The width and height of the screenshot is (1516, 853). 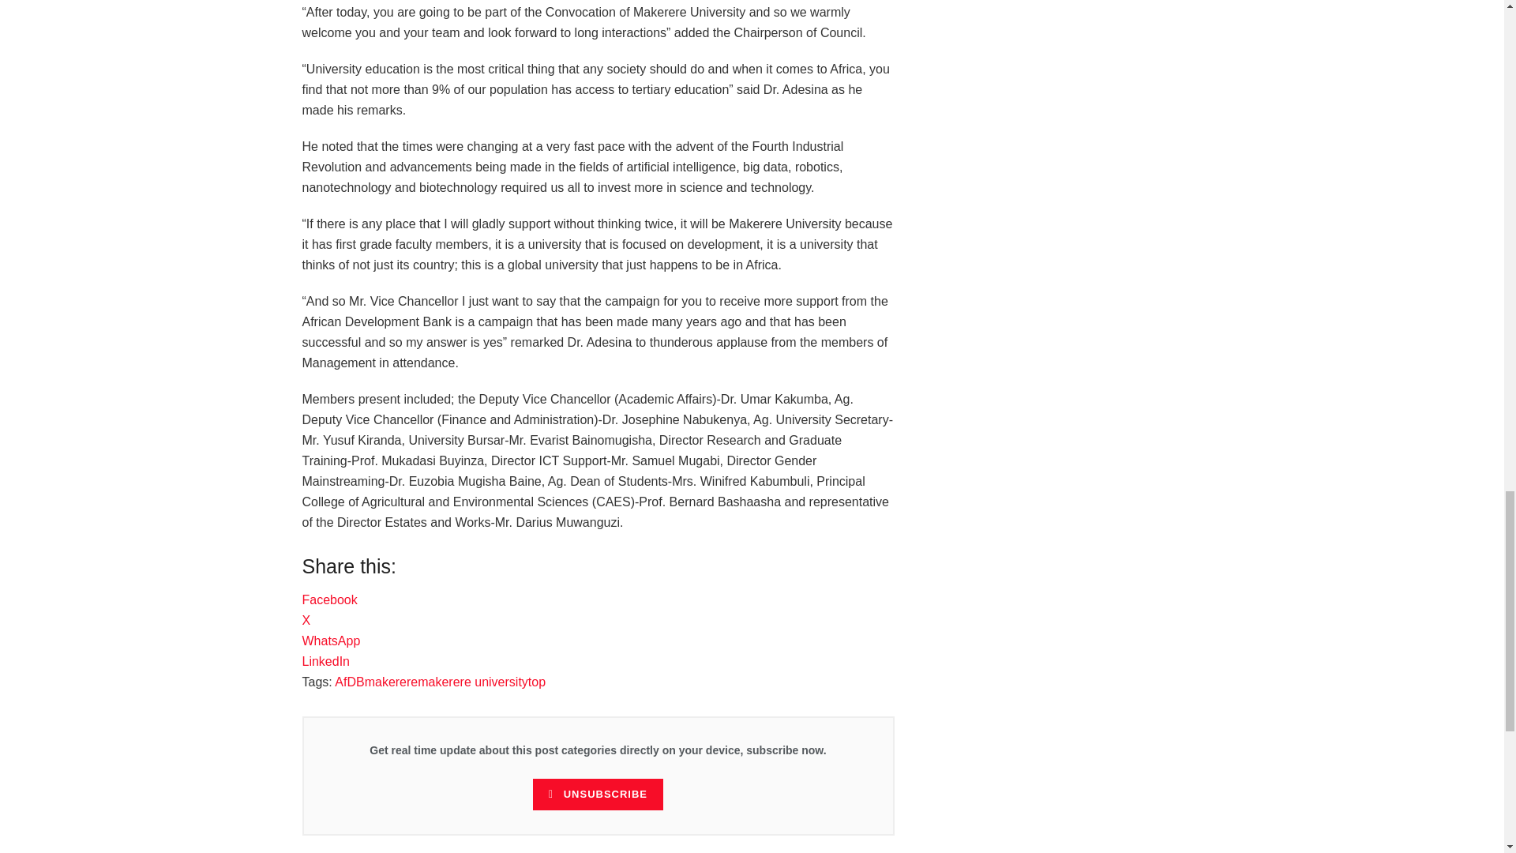 What do you see at coordinates (331, 641) in the screenshot?
I see `Click to share on WhatsApp` at bounding box center [331, 641].